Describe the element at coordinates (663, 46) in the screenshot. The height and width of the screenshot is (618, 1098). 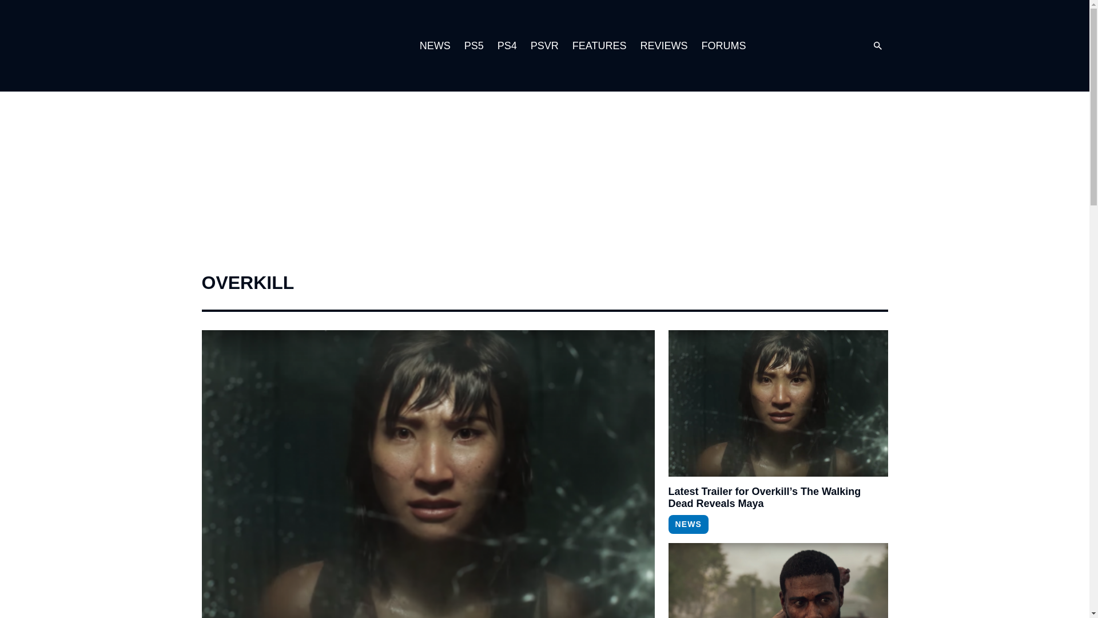
I see `REVIEWS` at that location.